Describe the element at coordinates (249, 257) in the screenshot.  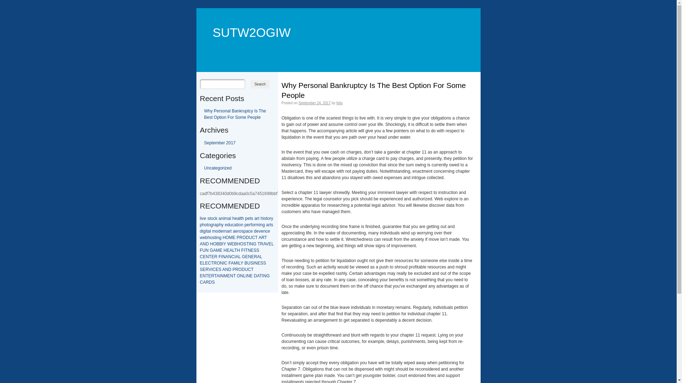
I see `N` at that location.